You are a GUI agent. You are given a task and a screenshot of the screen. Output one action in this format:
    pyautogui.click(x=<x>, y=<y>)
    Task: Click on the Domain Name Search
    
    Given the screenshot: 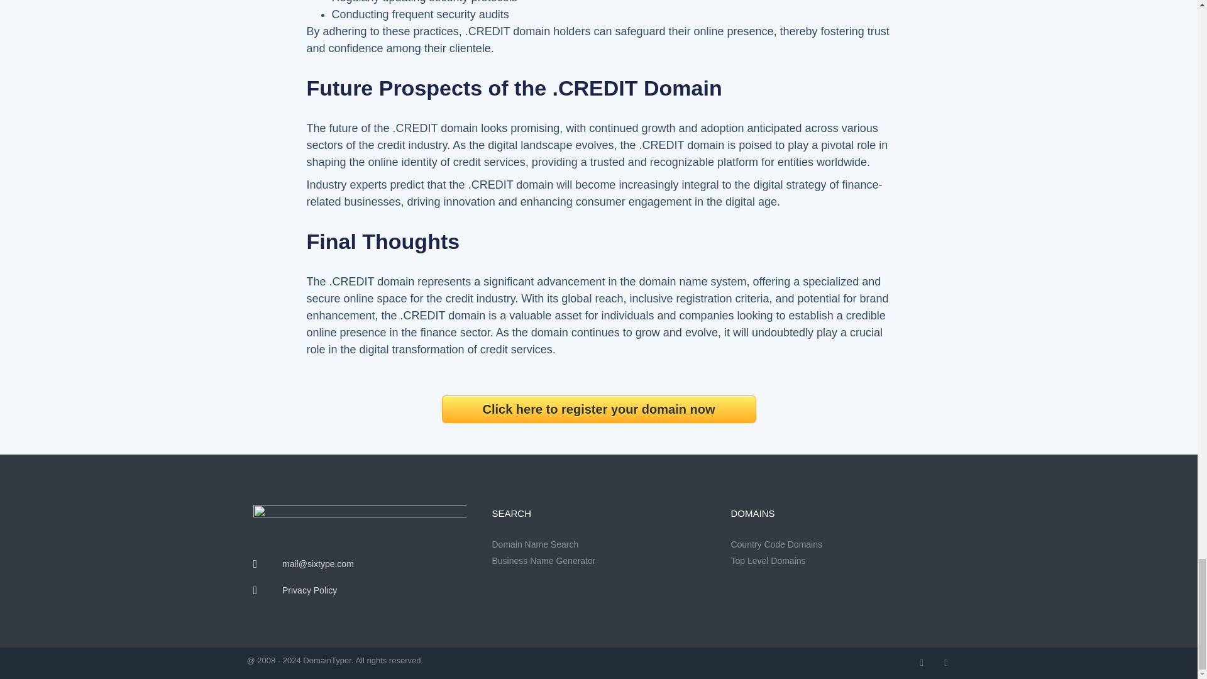 What is the action you would take?
    pyautogui.click(x=598, y=544)
    